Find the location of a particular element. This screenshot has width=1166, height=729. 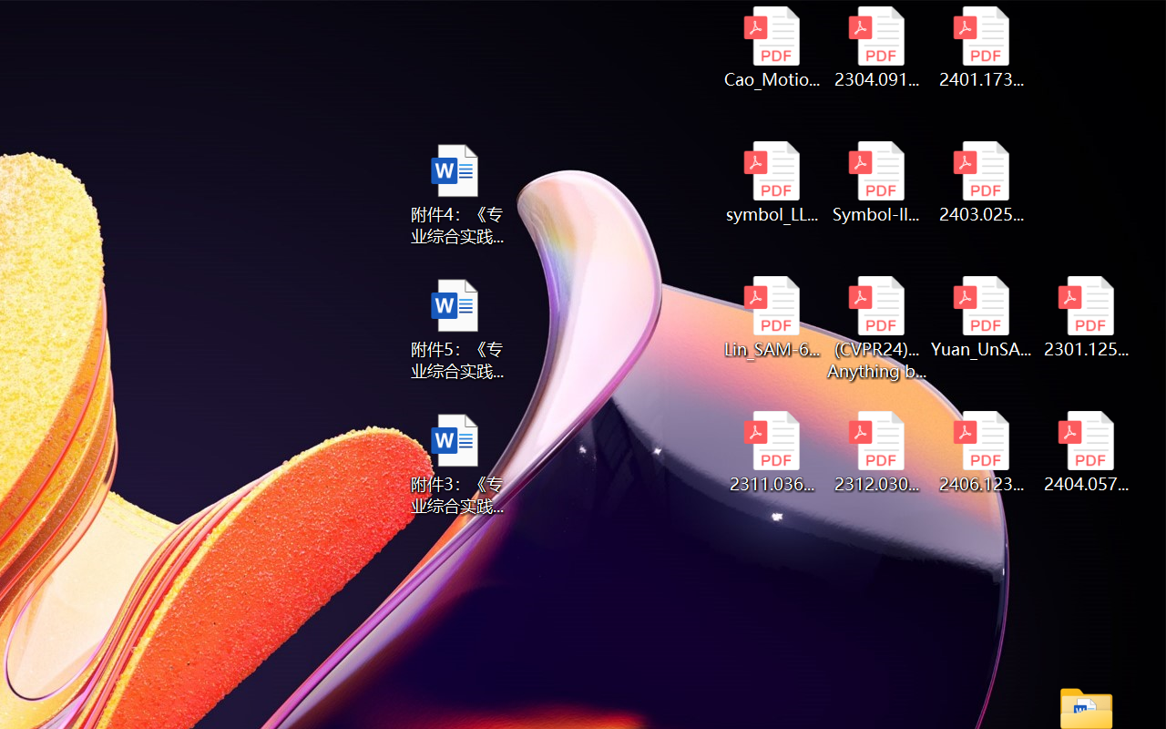

2403.02502v1.pdf is located at coordinates (982, 182).